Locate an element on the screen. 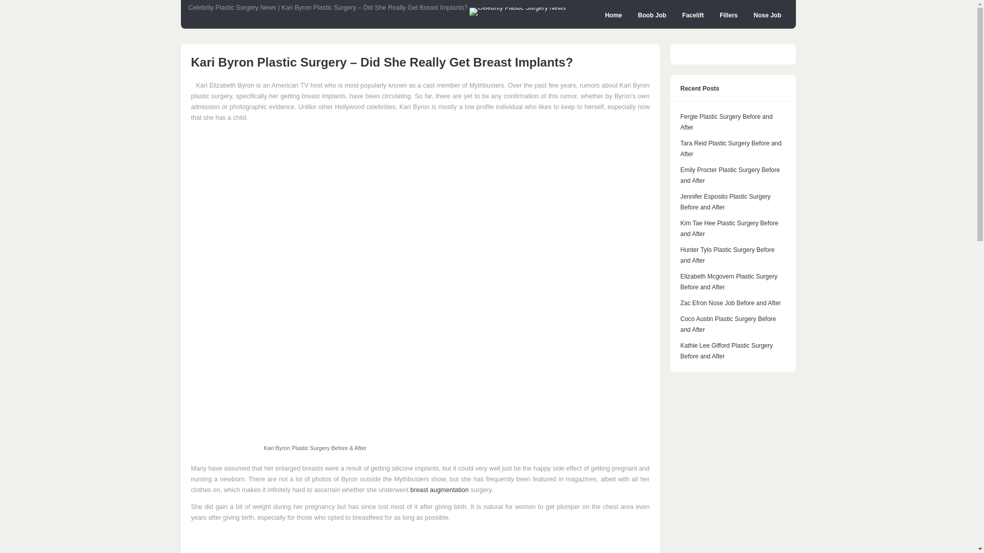  Coco Austin Plastic Surgery Before and After is located at coordinates (728, 324).